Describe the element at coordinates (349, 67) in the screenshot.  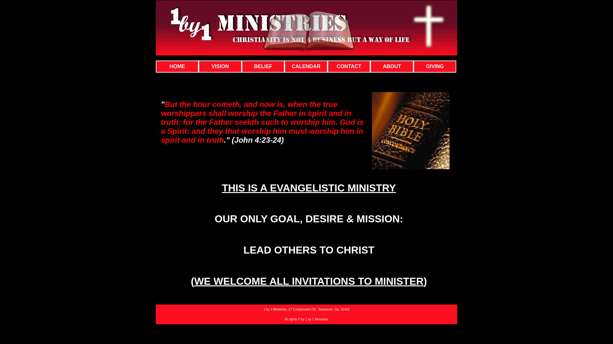
I see `CONTACT` at that location.